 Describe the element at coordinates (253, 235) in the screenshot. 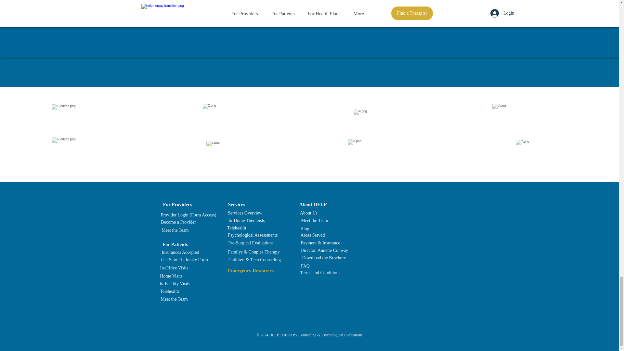

I see `Psychological Assessments` at that location.